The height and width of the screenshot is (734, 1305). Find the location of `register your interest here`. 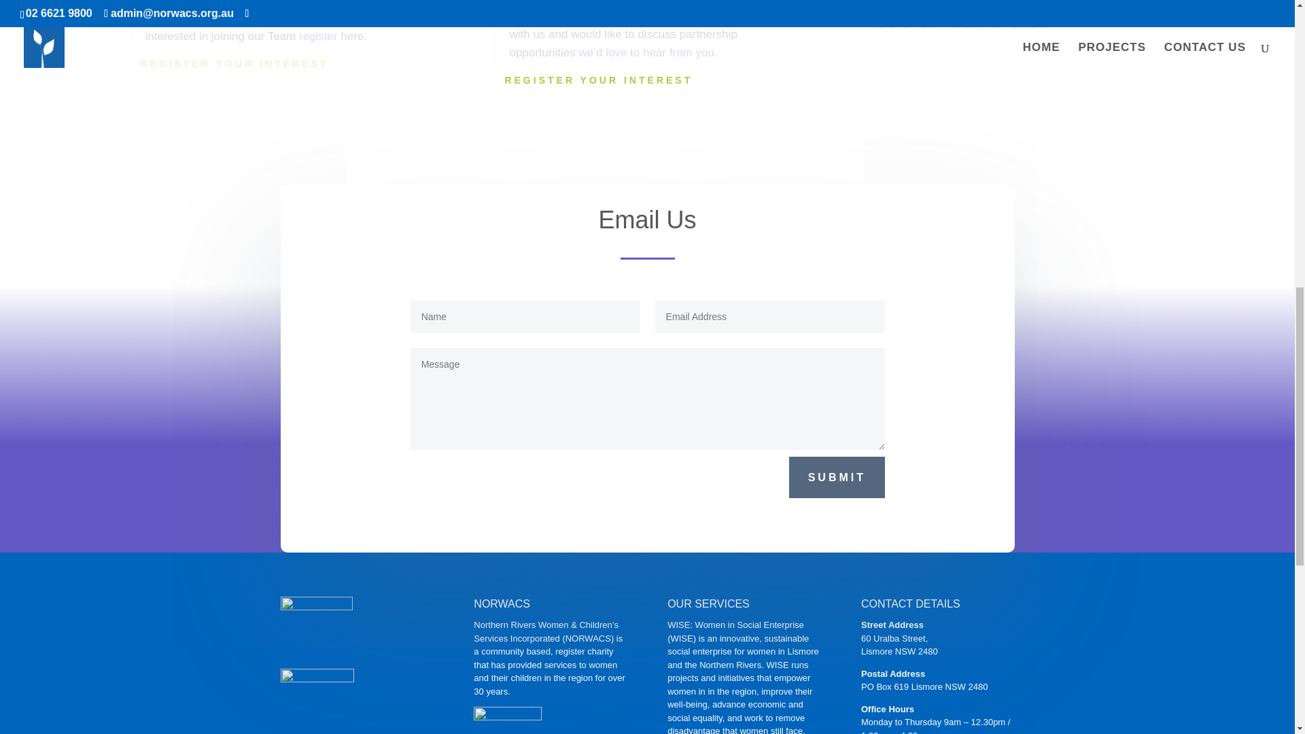

register your interest here is located at coordinates (1061, 1).